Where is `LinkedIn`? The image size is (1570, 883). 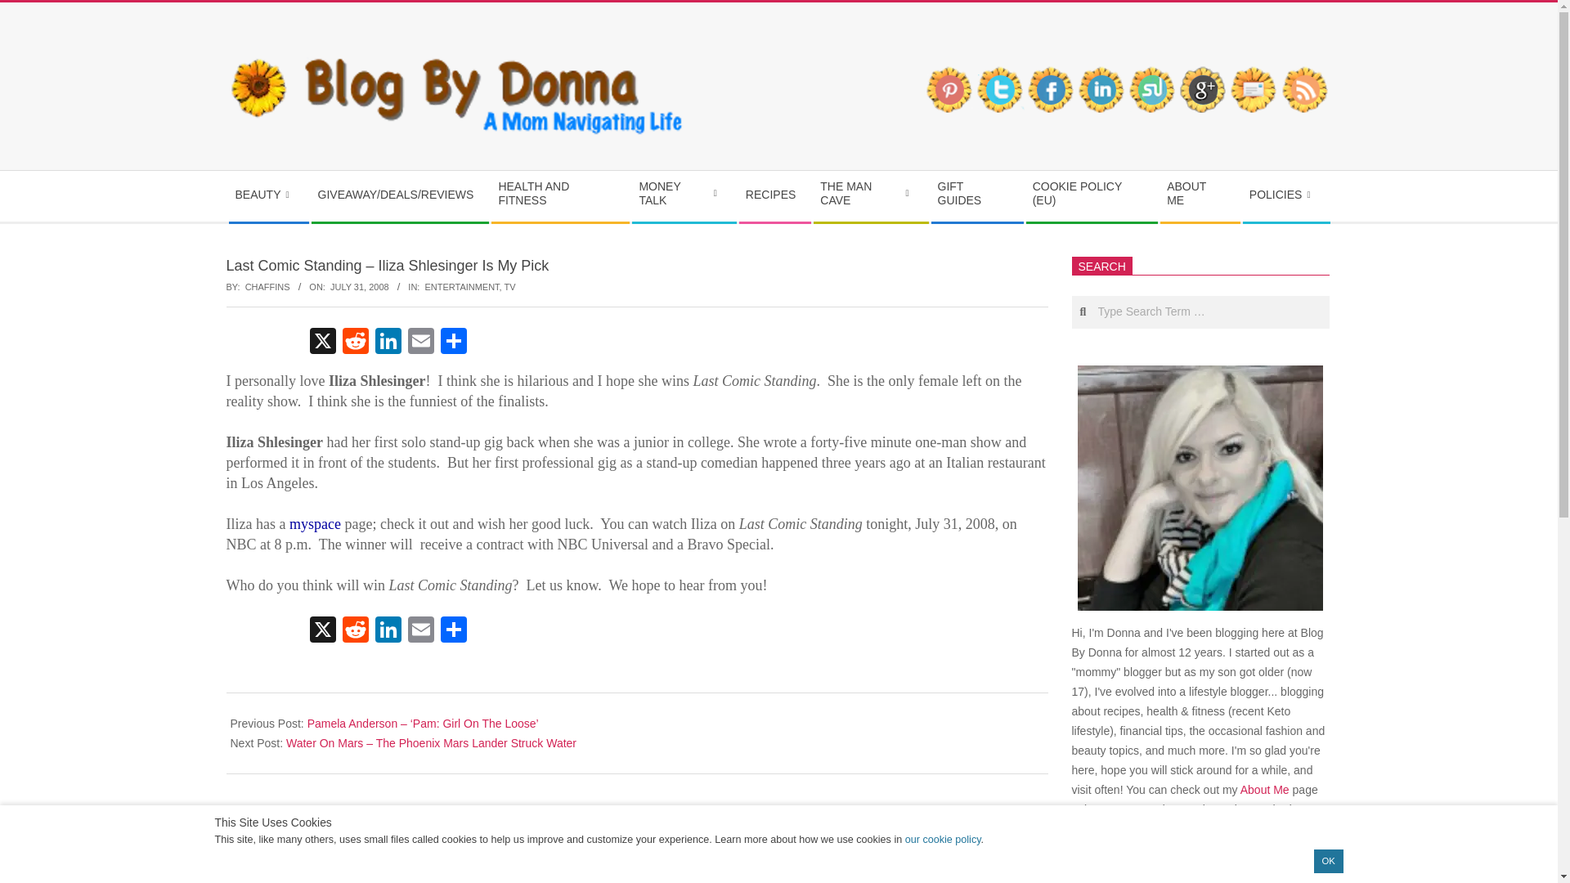
LinkedIn is located at coordinates (387, 631).